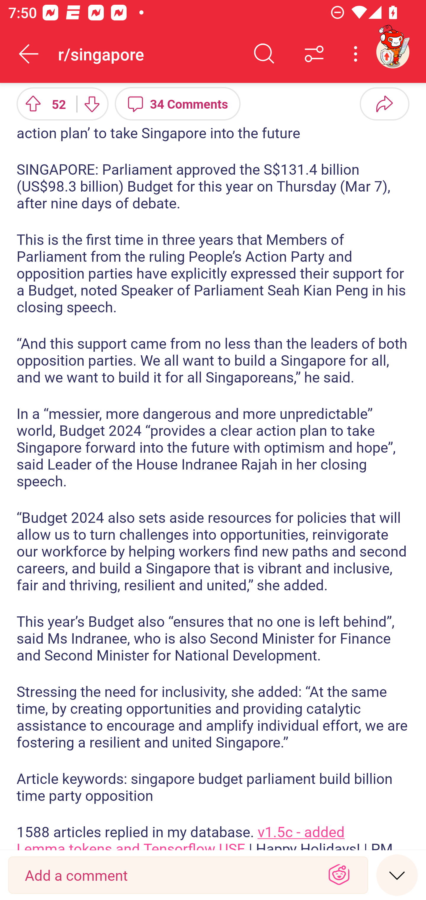  What do you see at coordinates (339, 875) in the screenshot?
I see `Show Expressions` at bounding box center [339, 875].